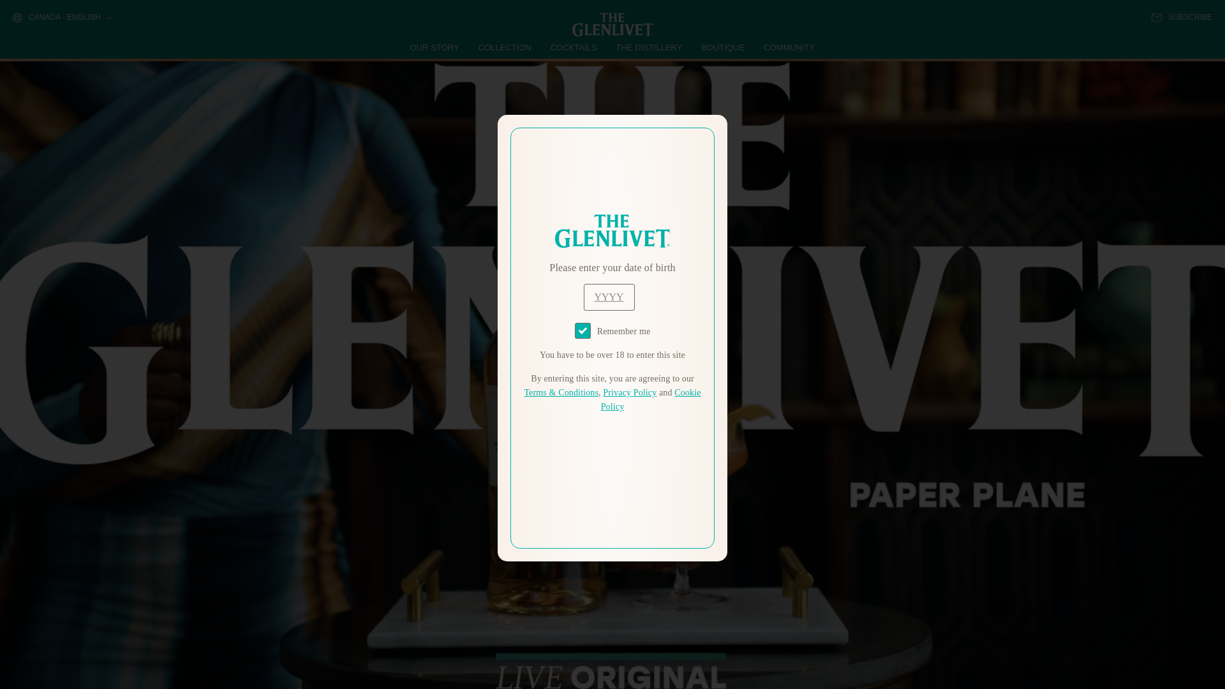 Image resolution: width=1225 pixels, height=689 pixels. I want to click on CANADA - ENGLISH, so click(61, 18).